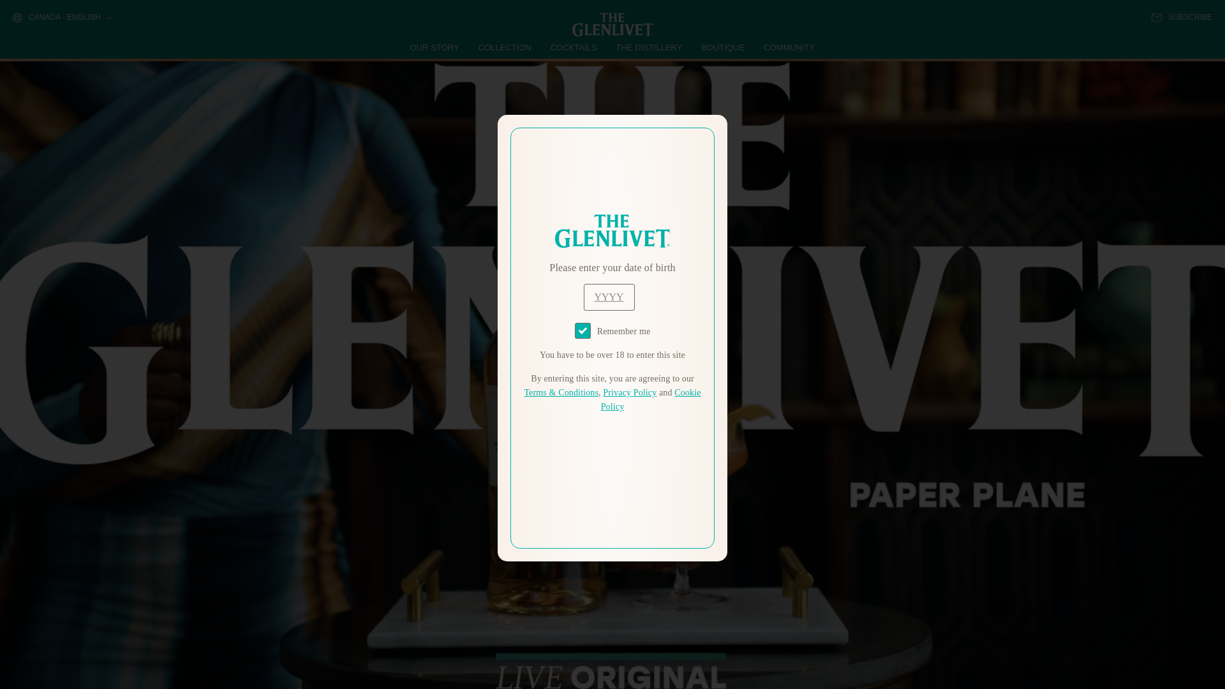 Image resolution: width=1225 pixels, height=689 pixels. I want to click on CANADA - ENGLISH, so click(61, 18).